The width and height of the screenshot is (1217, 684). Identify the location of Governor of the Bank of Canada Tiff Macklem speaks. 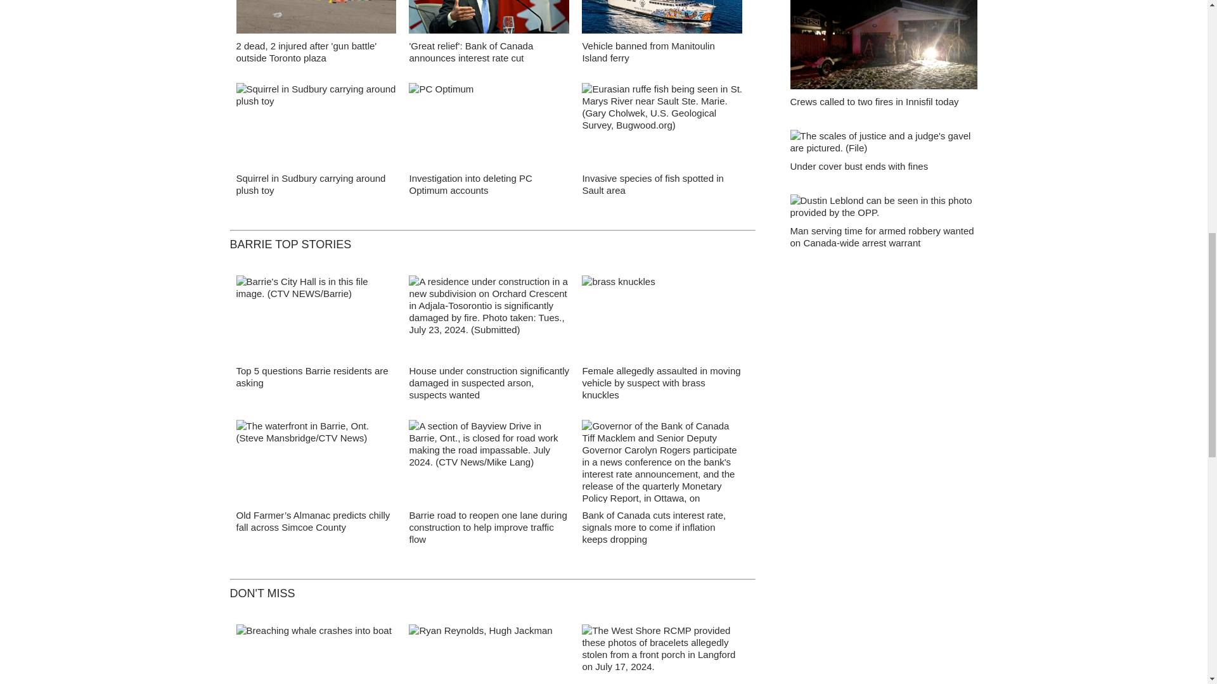
(489, 20).